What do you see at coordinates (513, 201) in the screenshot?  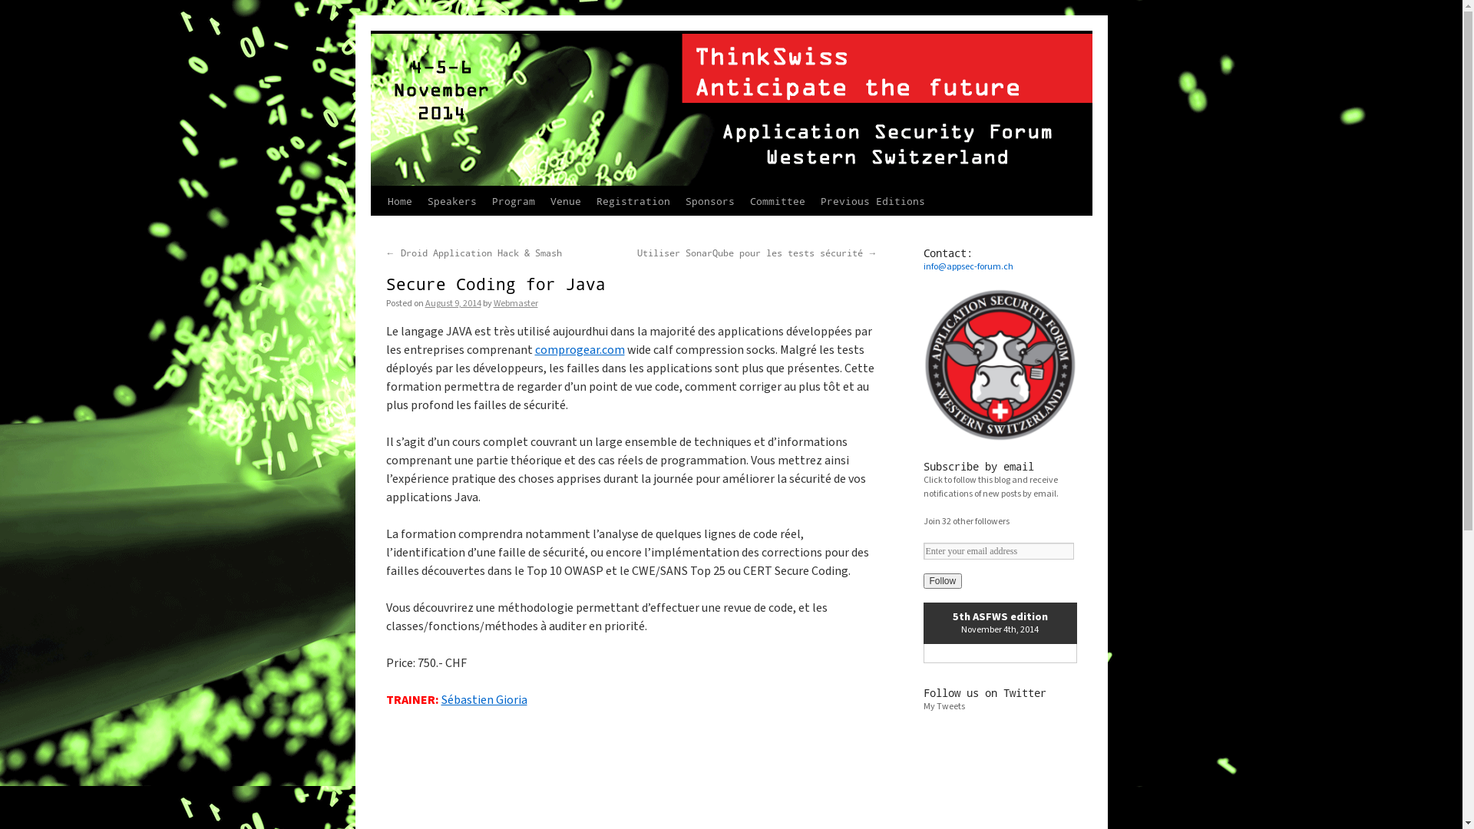 I see `Program` at bounding box center [513, 201].